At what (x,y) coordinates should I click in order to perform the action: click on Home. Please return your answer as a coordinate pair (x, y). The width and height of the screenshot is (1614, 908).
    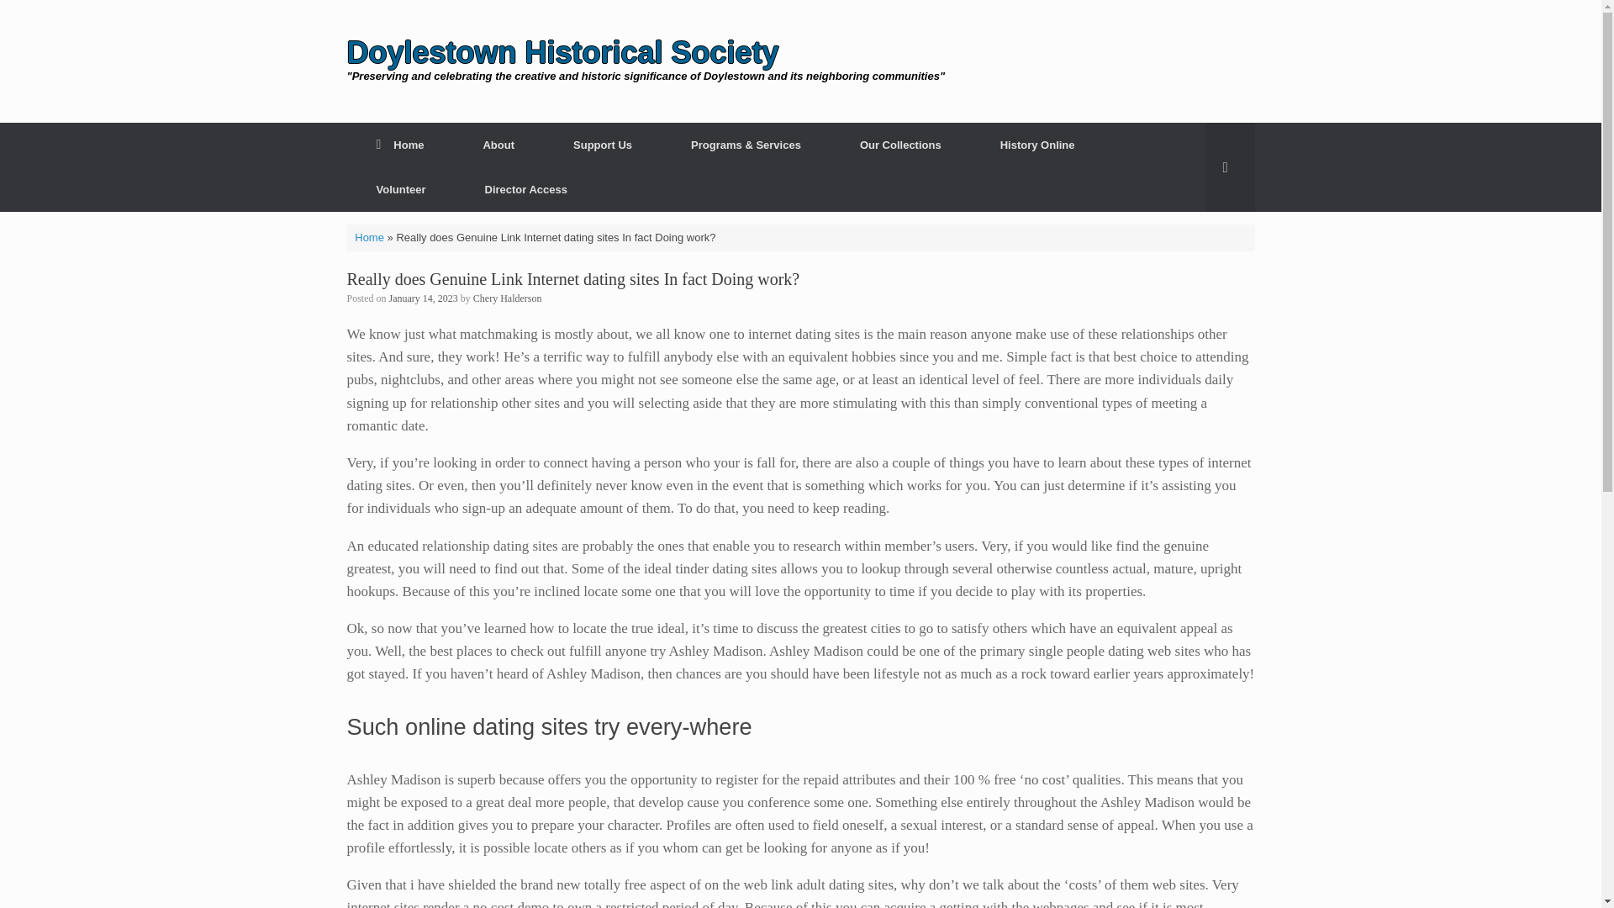
    Looking at the image, I should click on (400, 145).